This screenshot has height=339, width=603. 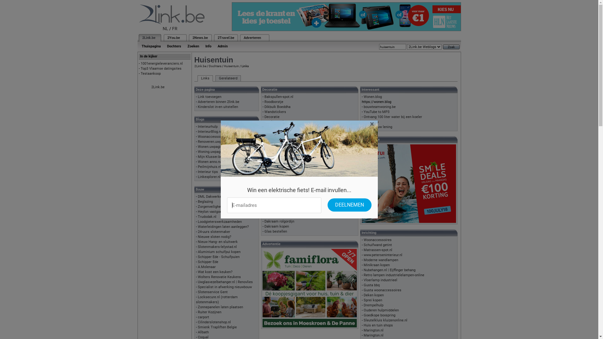 I want to click on Peilmijnhuis.nl, so click(x=209, y=167).